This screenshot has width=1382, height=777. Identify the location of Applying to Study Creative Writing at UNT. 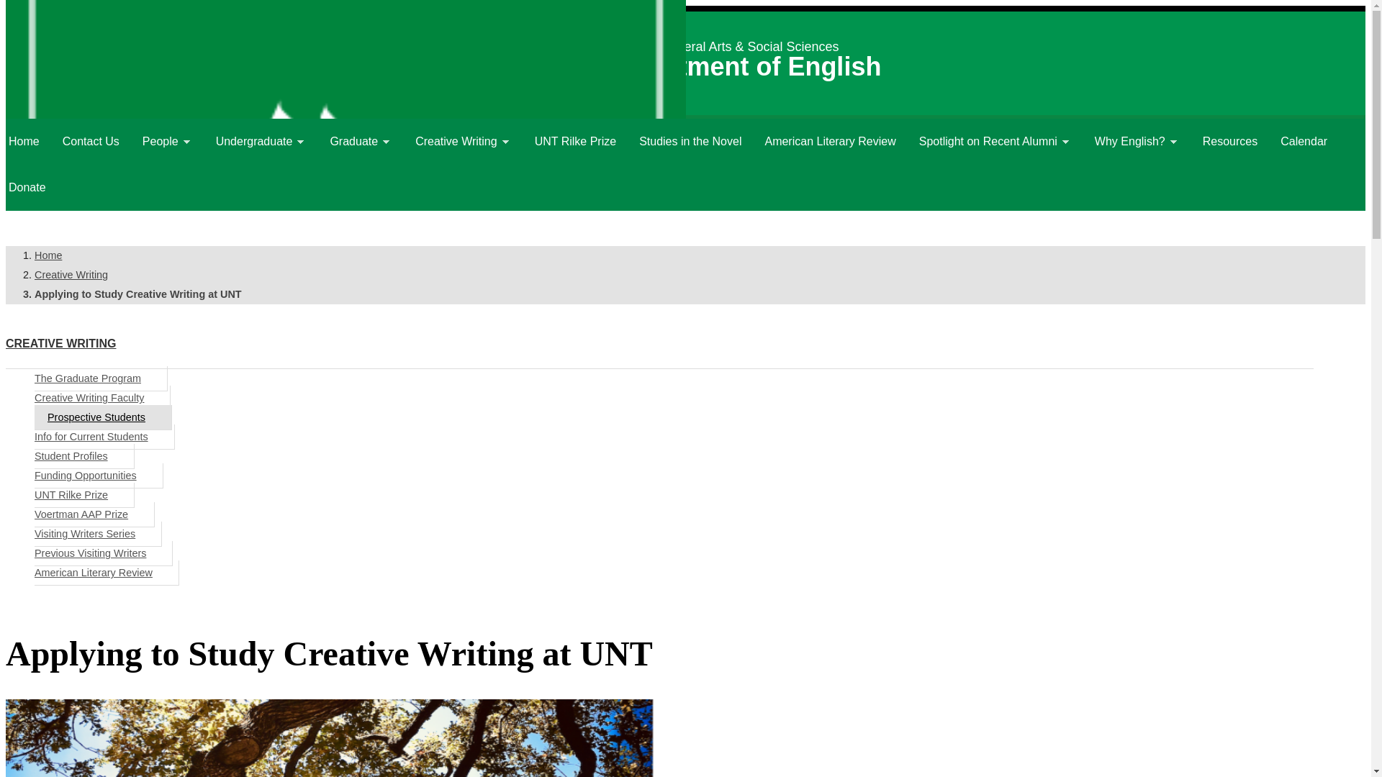
(103, 417).